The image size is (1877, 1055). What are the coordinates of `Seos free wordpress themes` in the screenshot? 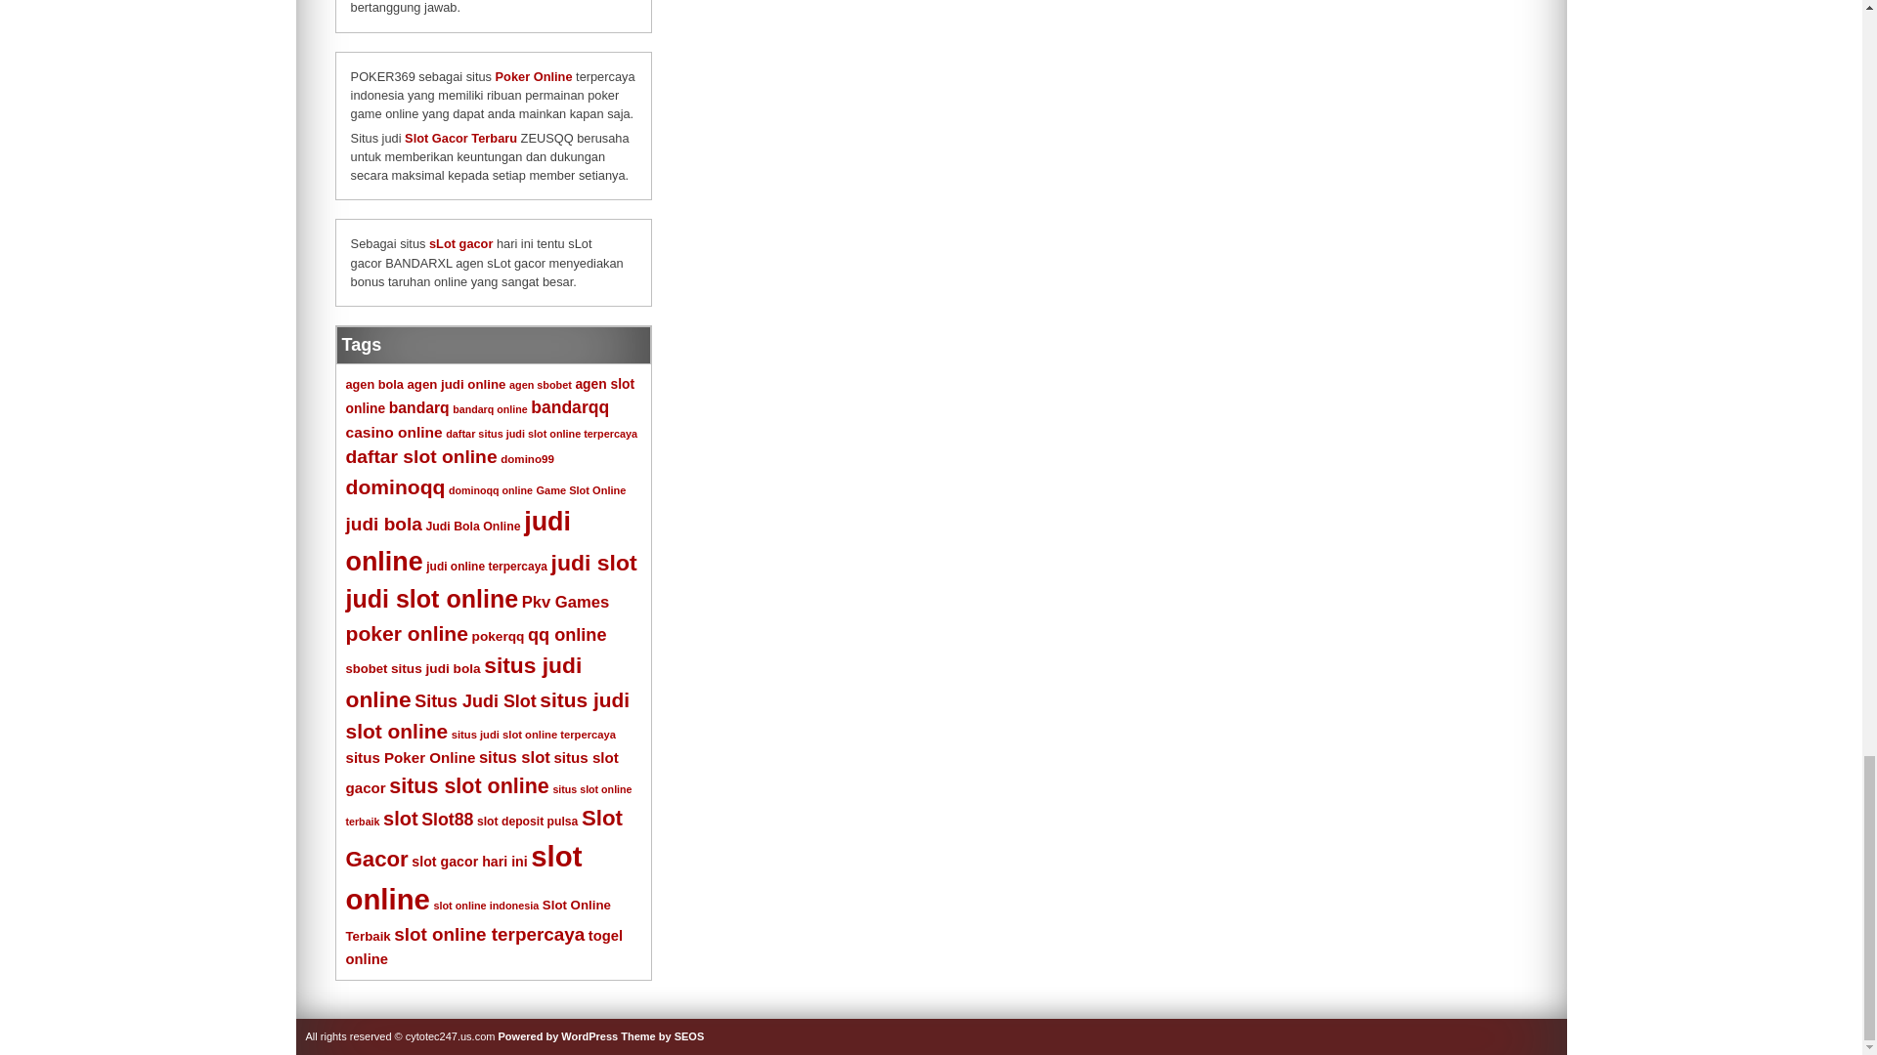 It's located at (663, 1036).